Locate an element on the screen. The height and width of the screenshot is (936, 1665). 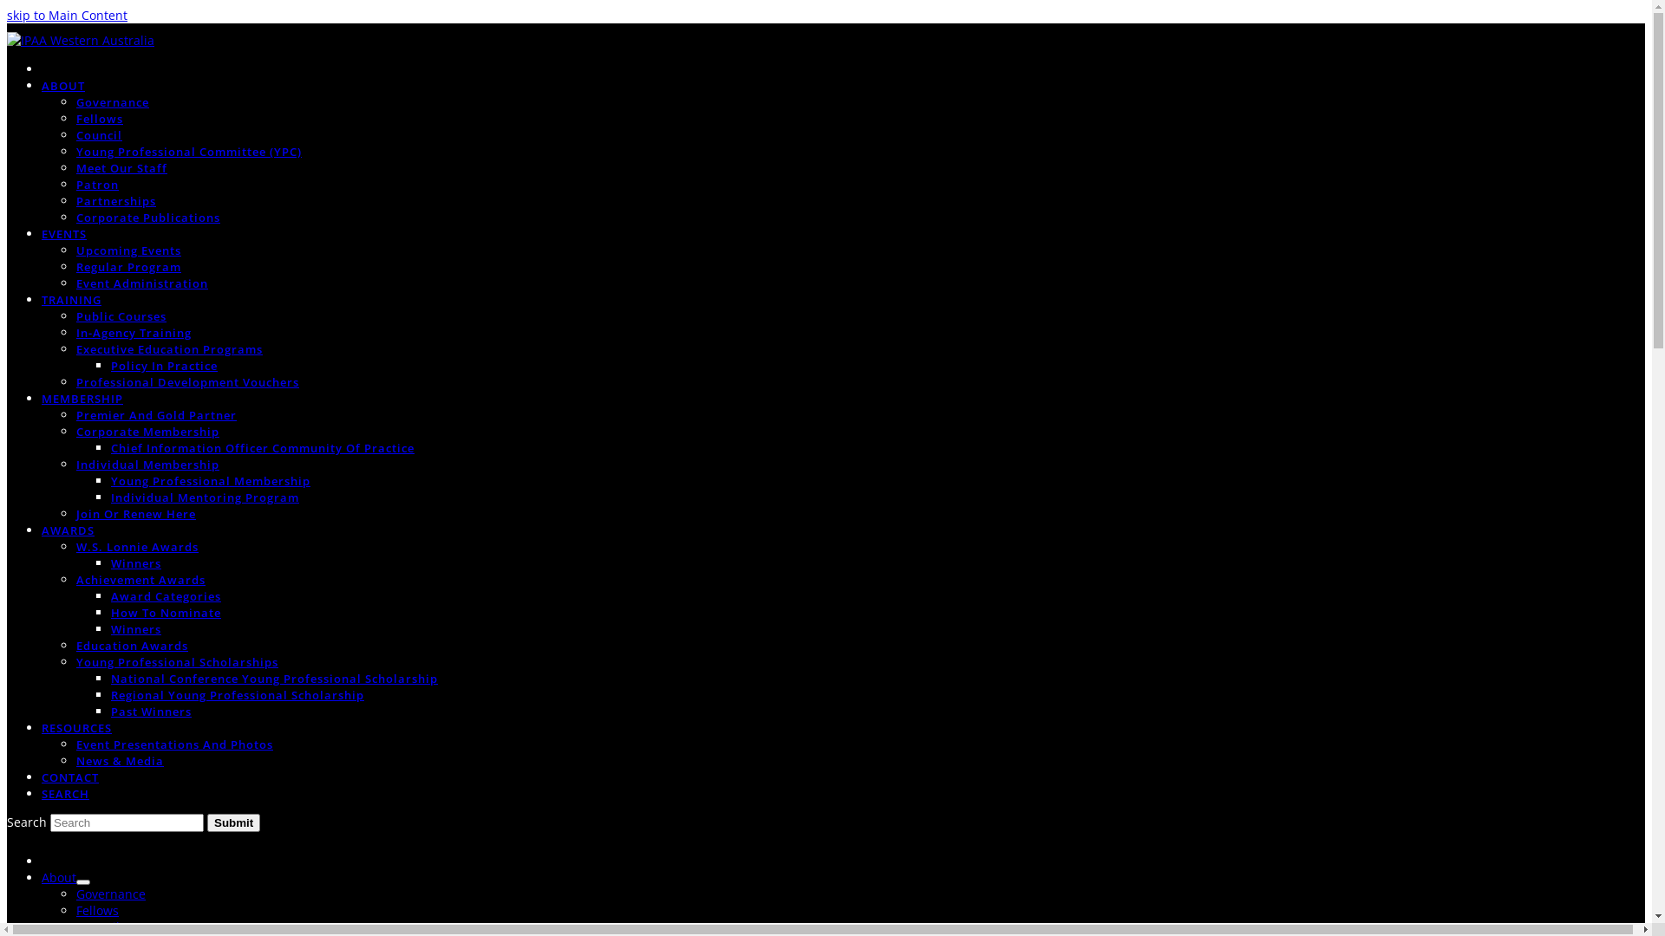
Professional Development Vouchers is located at coordinates (187, 381).